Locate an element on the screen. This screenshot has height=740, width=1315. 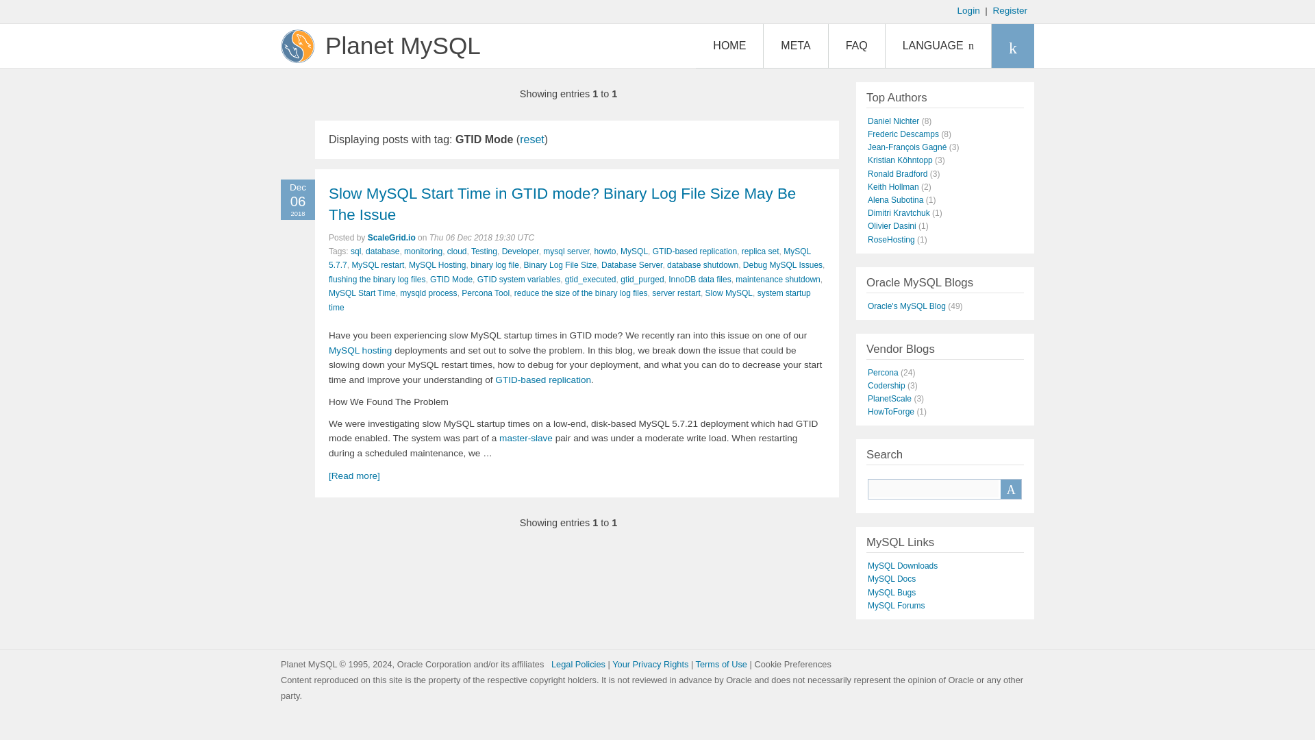
Database Server is located at coordinates (631, 265).